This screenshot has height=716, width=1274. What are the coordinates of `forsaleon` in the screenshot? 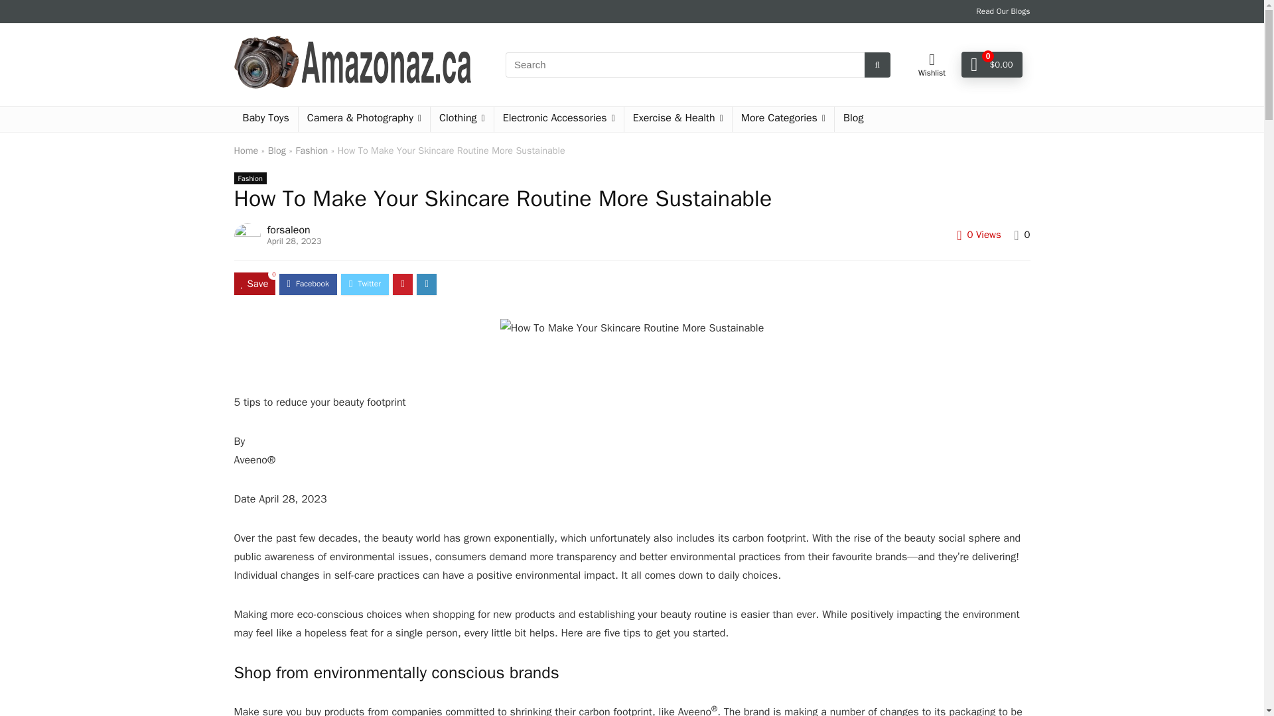 It's located at (288, 229).